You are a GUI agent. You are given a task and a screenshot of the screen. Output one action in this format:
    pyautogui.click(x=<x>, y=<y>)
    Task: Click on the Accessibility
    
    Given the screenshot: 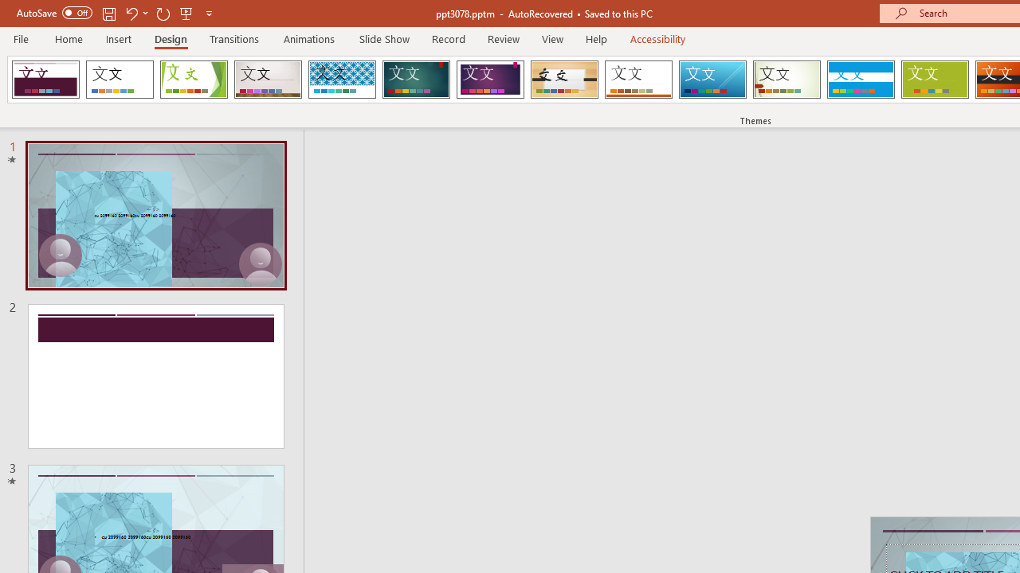 What is the action you would take?
    pyautogui.click(x=658, y=38)
    